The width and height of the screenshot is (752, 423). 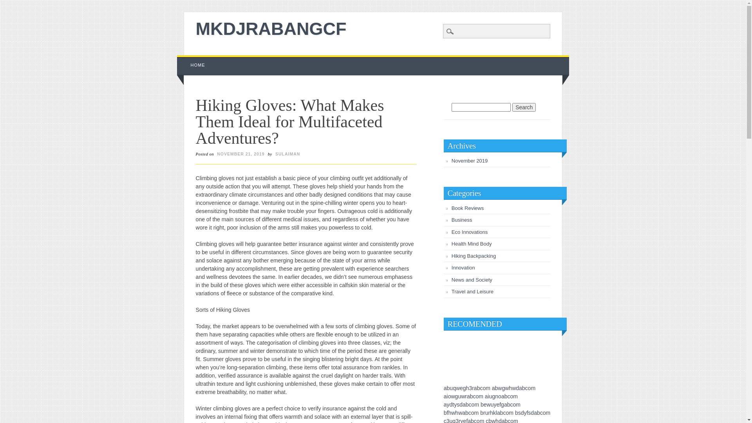 What do you see at coordinates (195, 59) in the screenshot?
I see `Skip to content` at bounding box center [195, 59].